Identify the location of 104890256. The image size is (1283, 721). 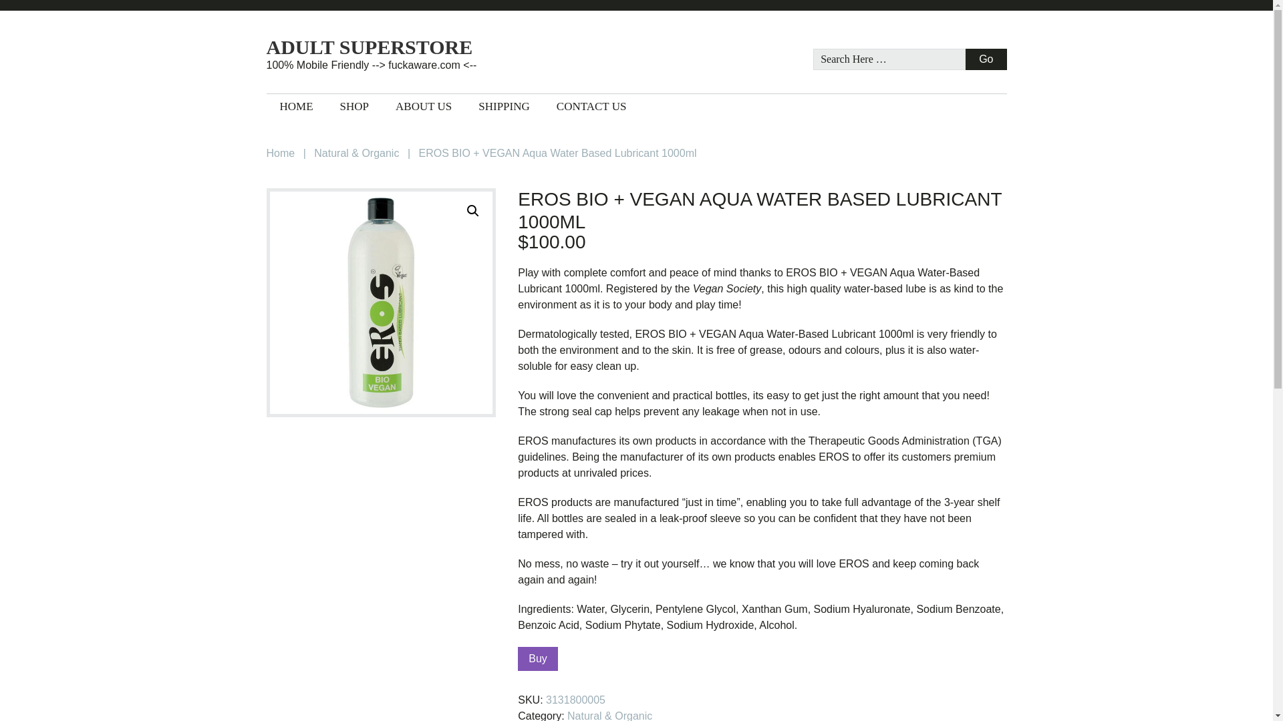
(380, 302).